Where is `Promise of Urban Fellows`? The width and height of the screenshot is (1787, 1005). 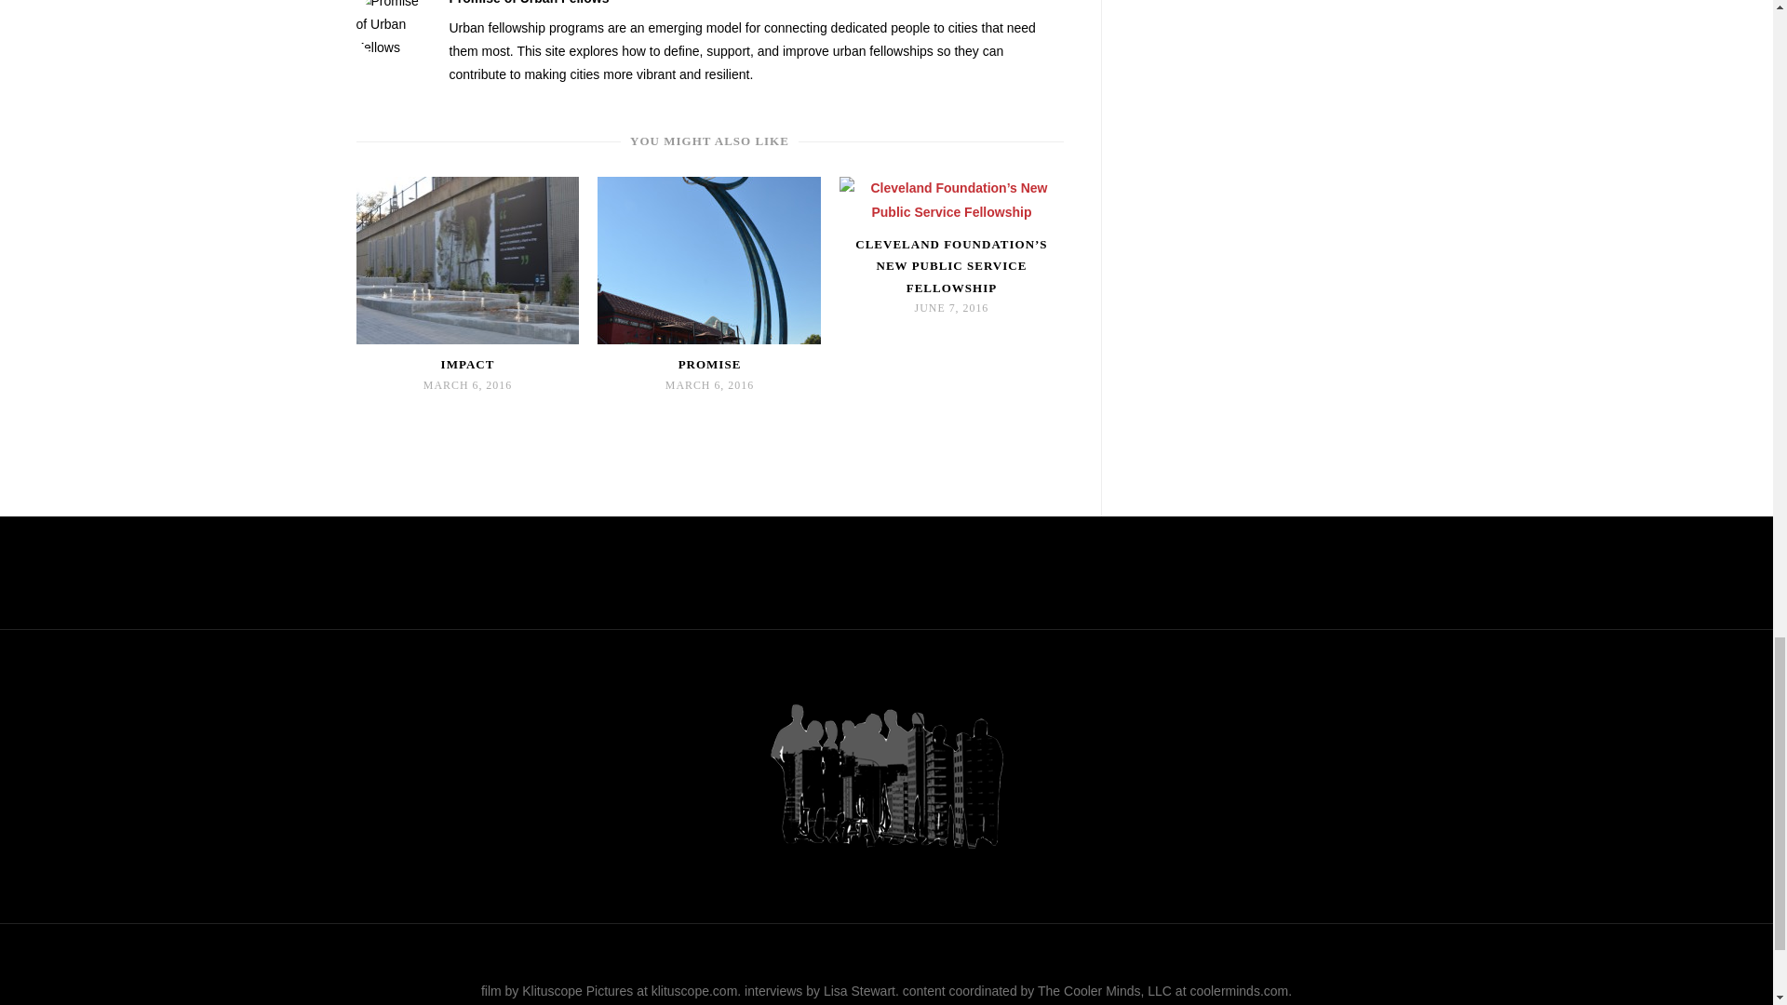 Promise of Urban Fellows is located at coordinates (529, 3).